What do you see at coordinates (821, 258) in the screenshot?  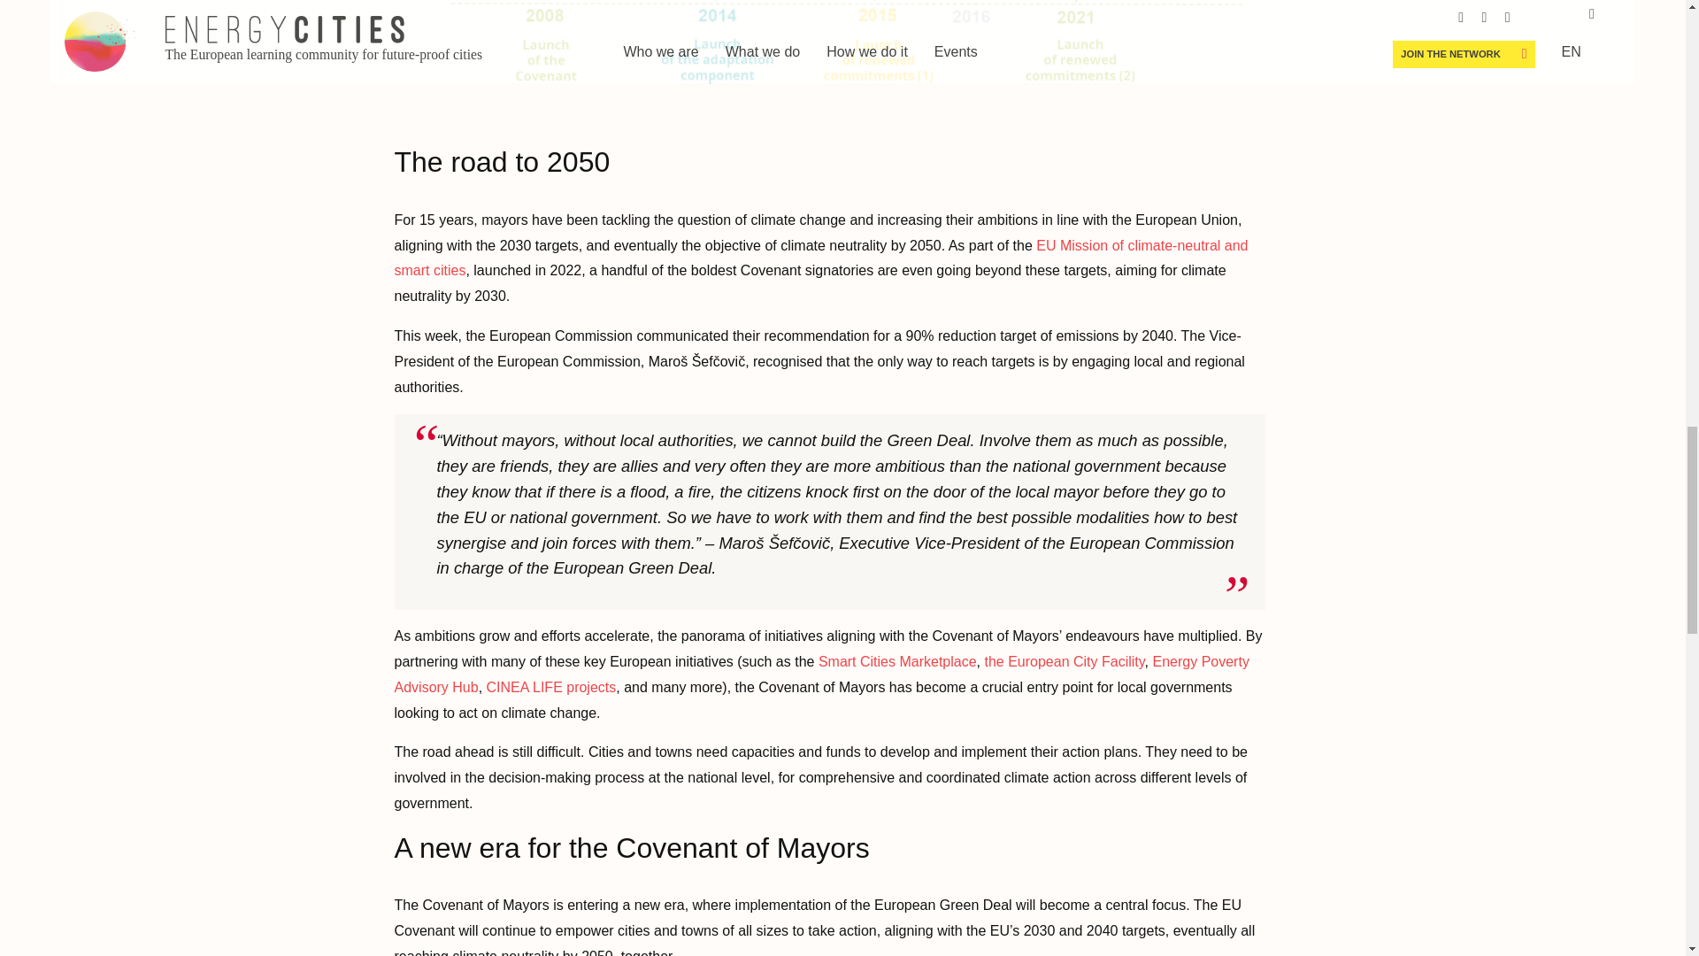 I see `EU Mission of climate-neutral and smart cities` at bounding box center [821, 258].